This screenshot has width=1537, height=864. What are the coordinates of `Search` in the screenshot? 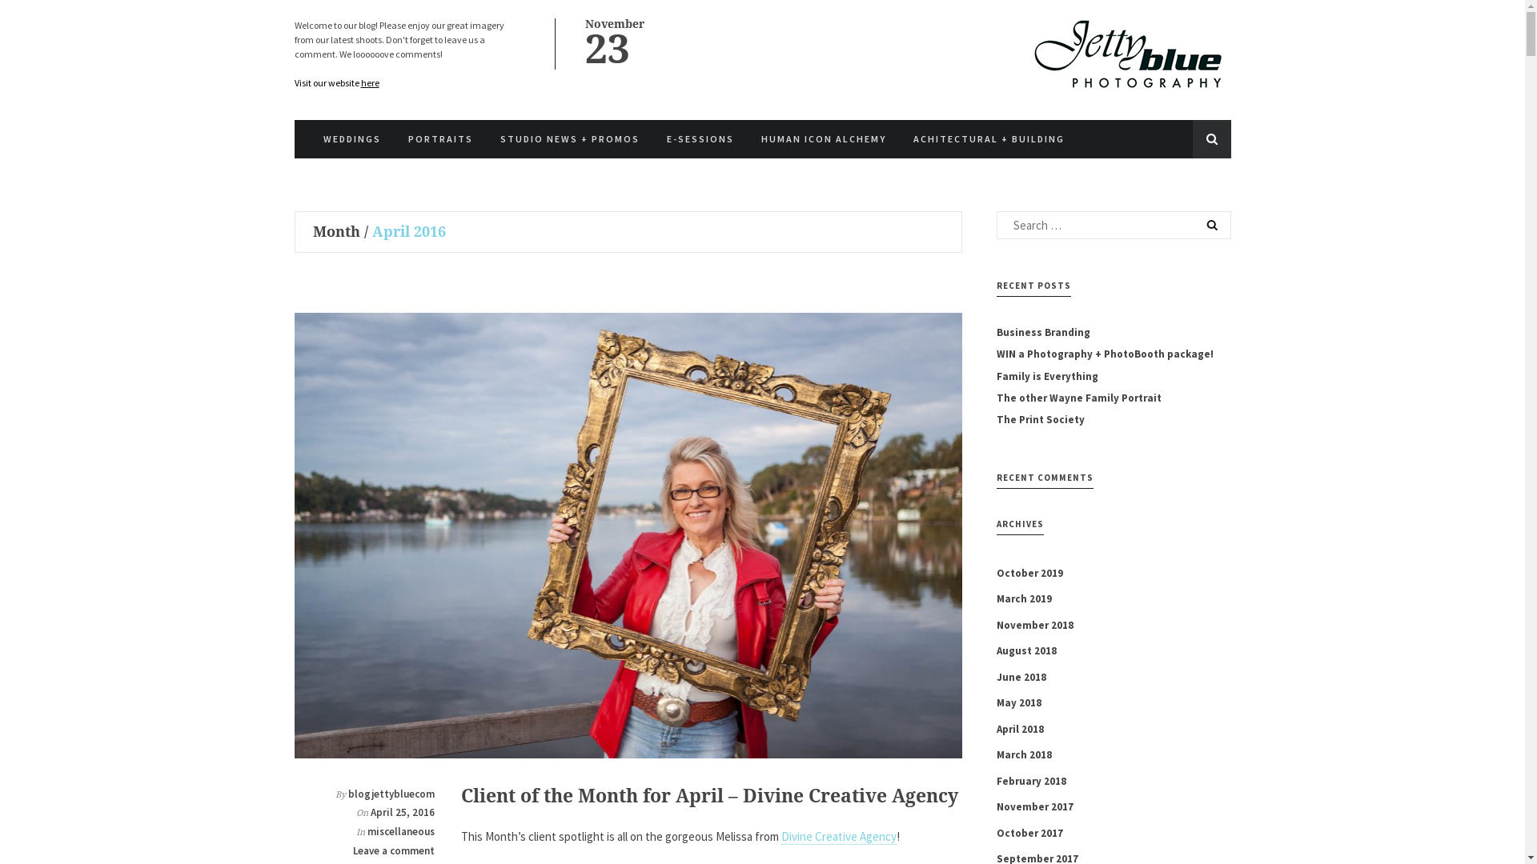 It's located at (45, 14).